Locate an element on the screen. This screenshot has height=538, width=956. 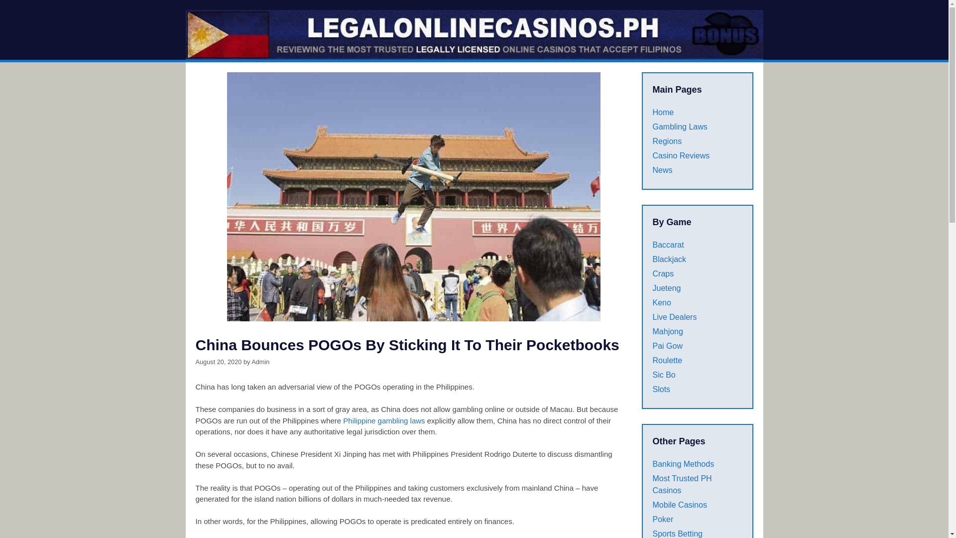
Gambling Laws is located at coordinates (679, 127).